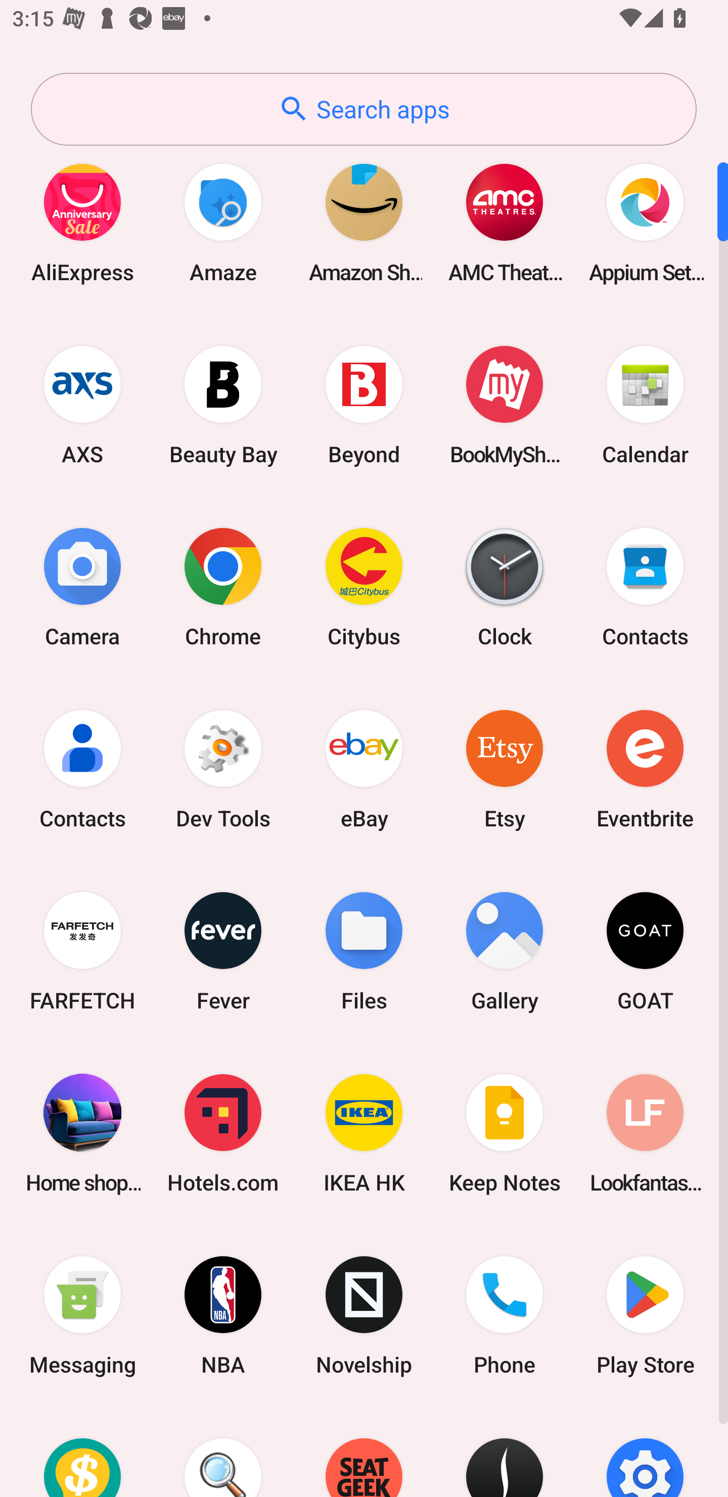  Describe the element at coordinates (223, 769) in the screenshot. I see `Dev Tools` at that location.